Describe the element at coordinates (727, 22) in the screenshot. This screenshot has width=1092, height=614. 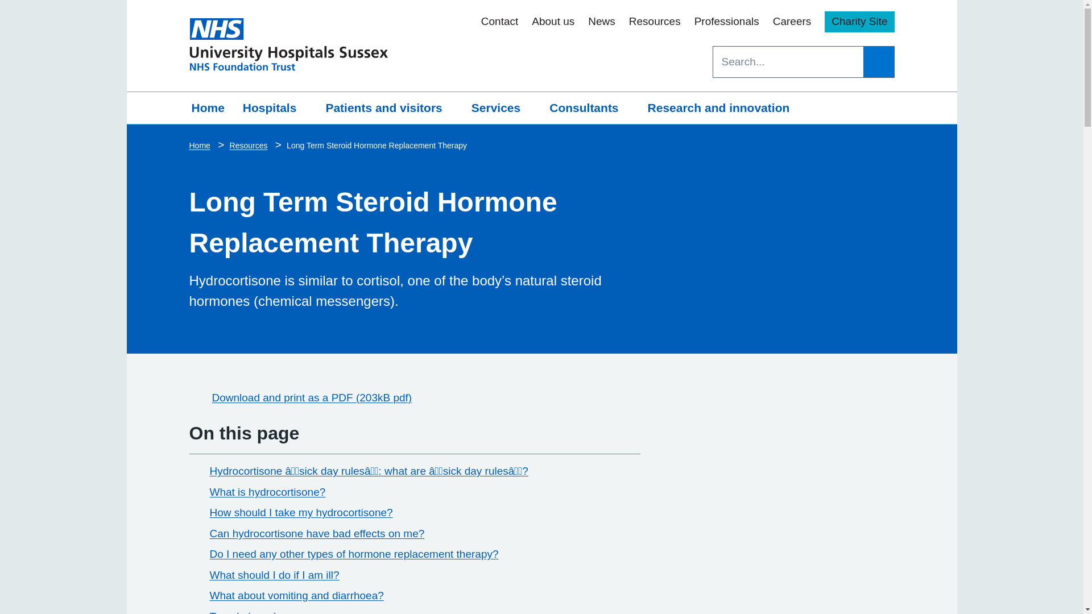
I see `Professionals` at that location.